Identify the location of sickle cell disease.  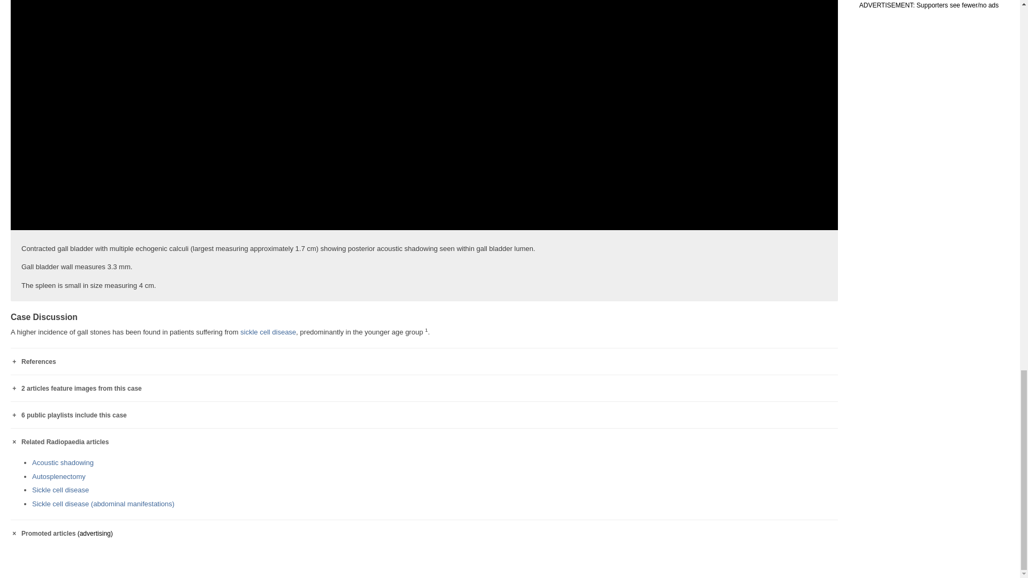
(268, 332).